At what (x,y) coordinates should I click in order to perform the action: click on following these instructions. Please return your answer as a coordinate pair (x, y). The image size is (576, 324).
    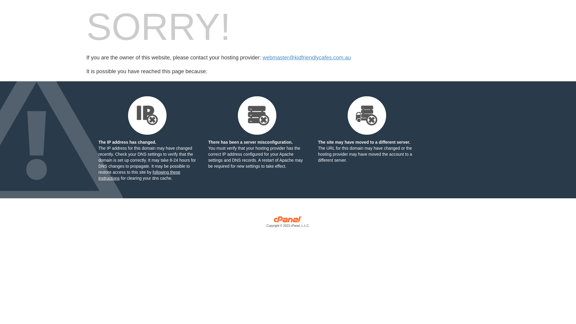
    Looking at the image, I should click on (139, 175).